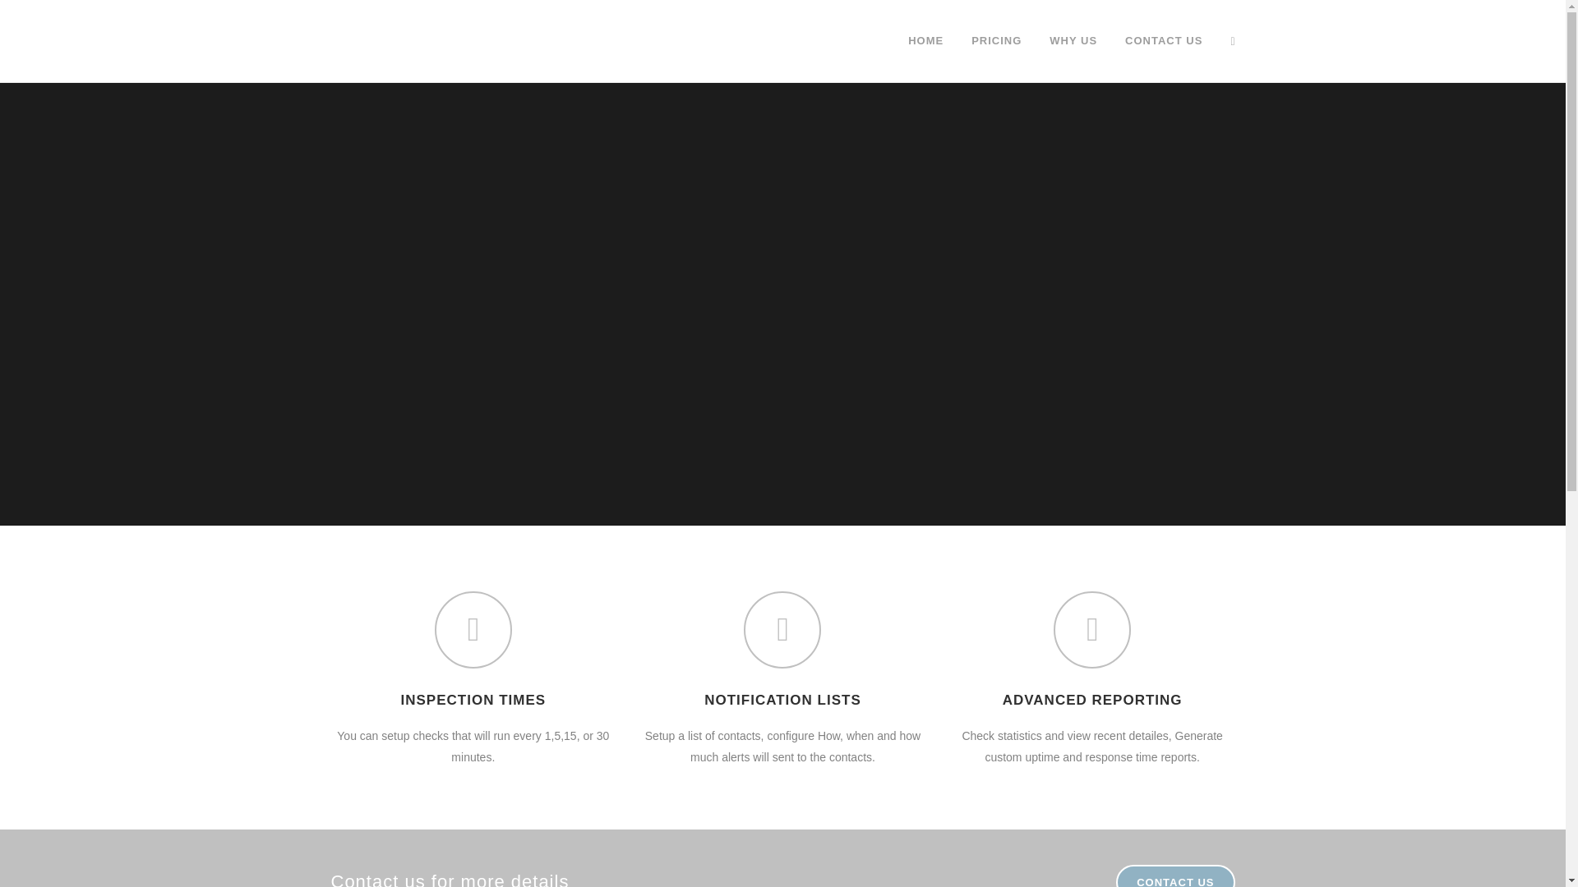 This screenshot has height=887, width=1578. Describe the element at coordinates (830, 758) in the screenshot. I see `2 topics` at that location.